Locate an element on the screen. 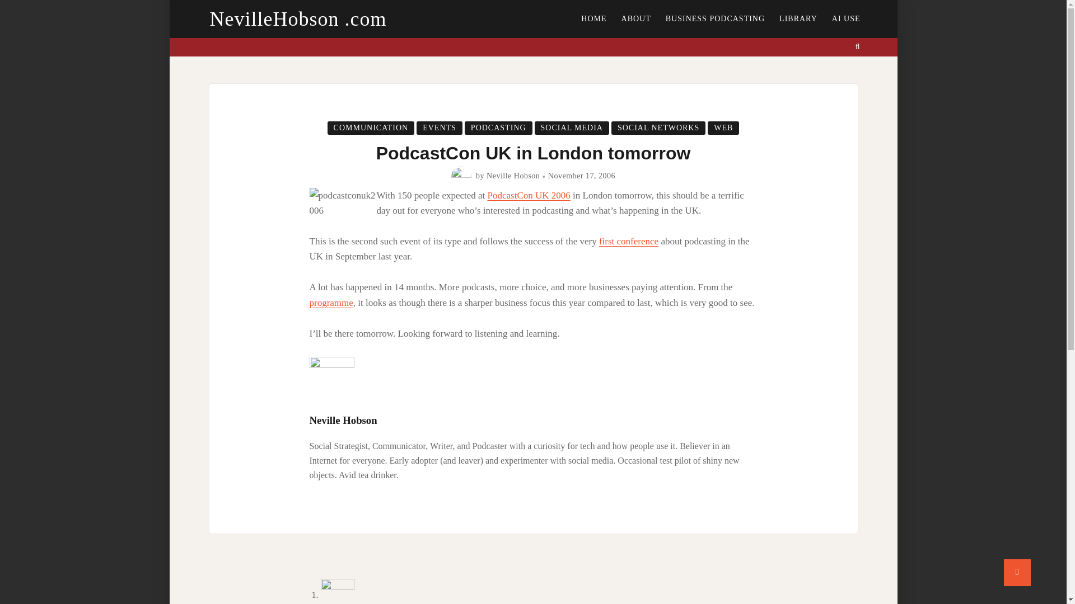 This screenshot has height=604, width=1075. WEB is located at coordinates (723, 128).